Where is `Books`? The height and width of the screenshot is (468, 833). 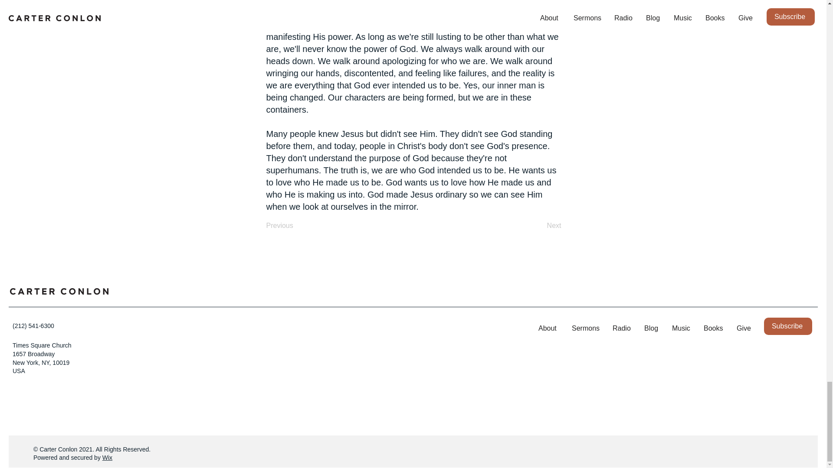 Books is located at coordinates (714, 328).